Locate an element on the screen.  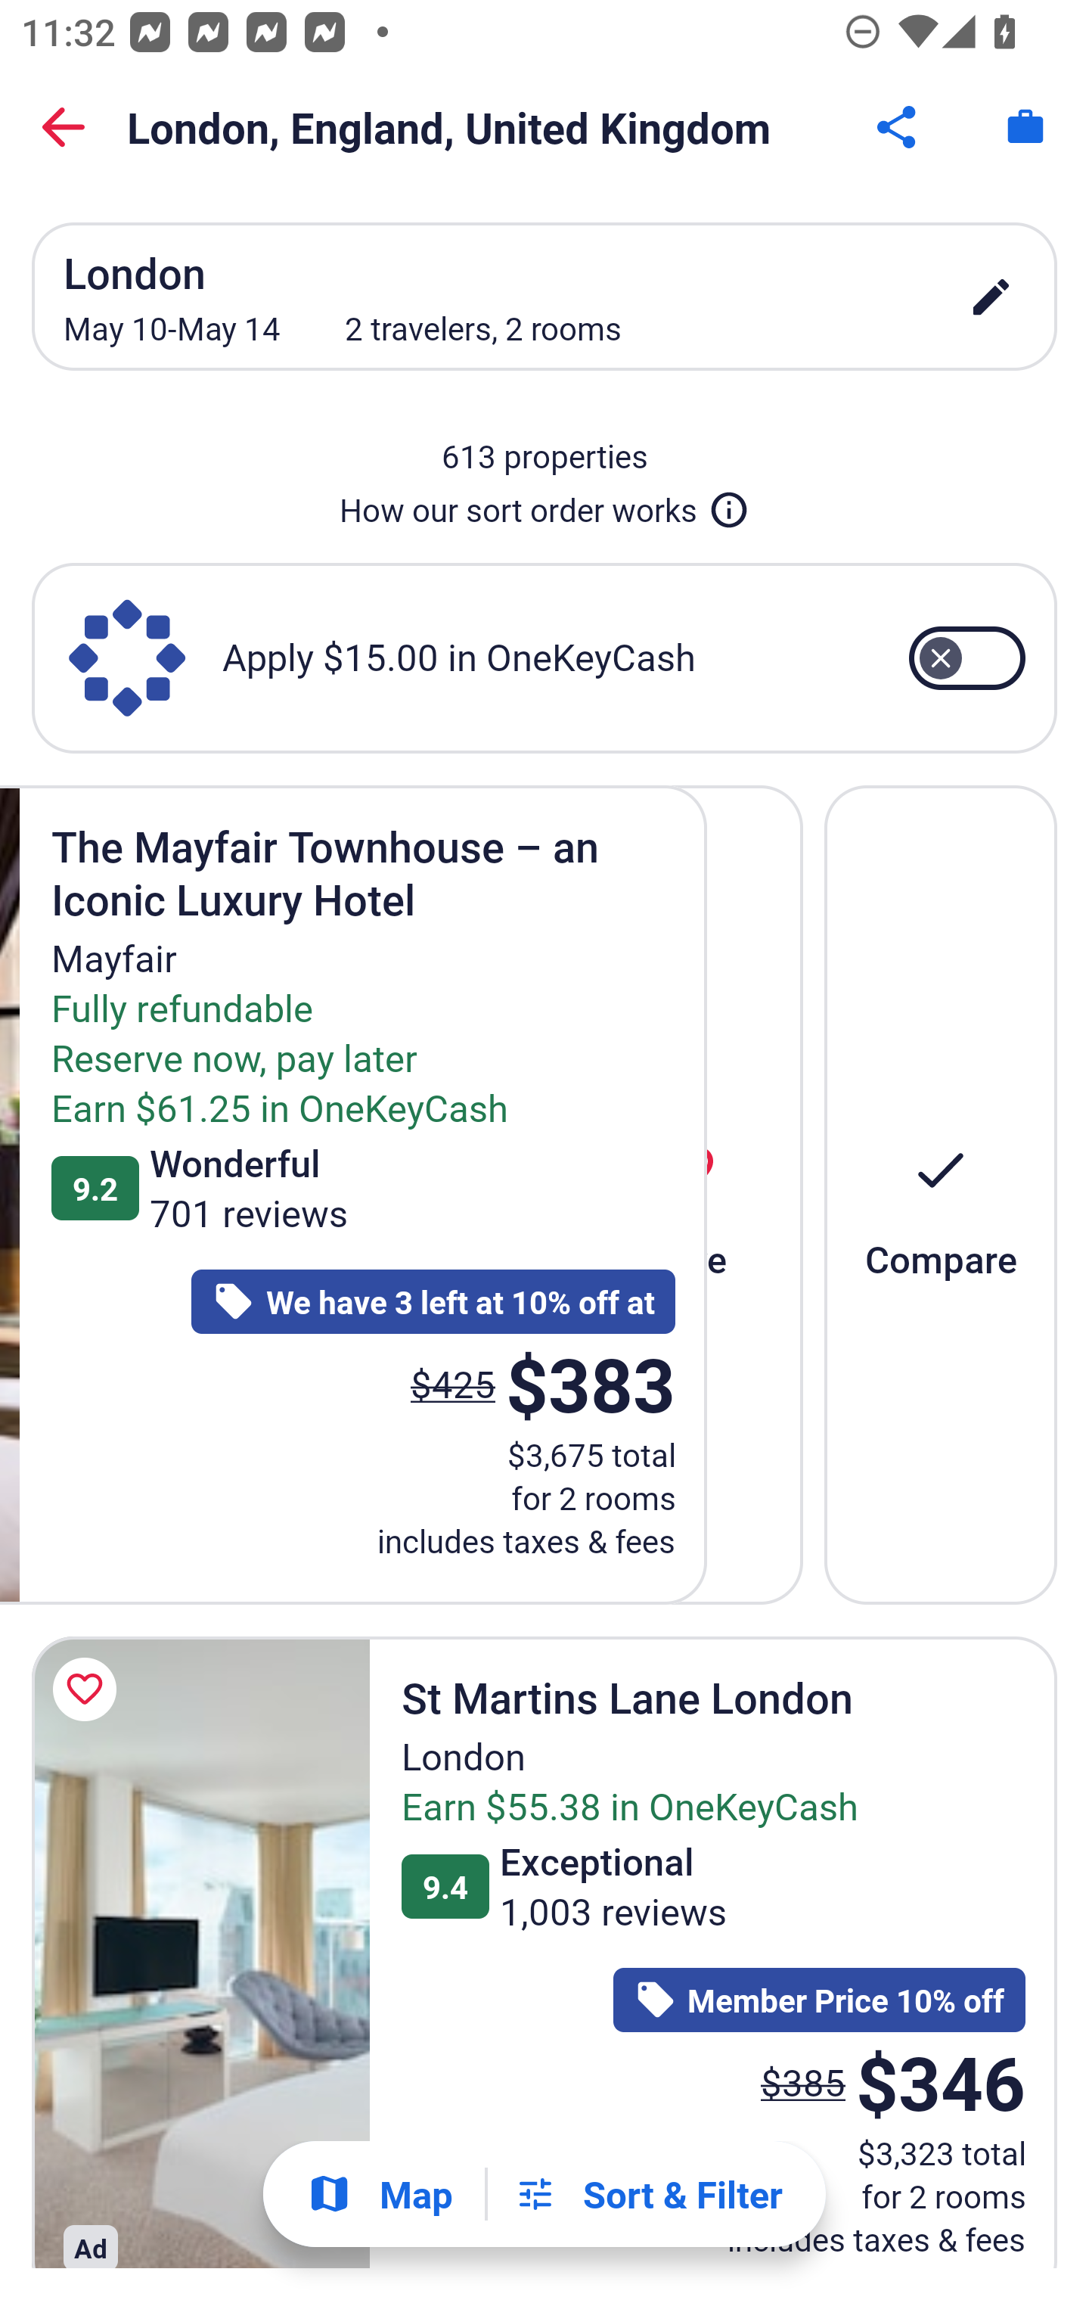
Save St Martins Lane London to a trip is located at coordinates (89, 1689).